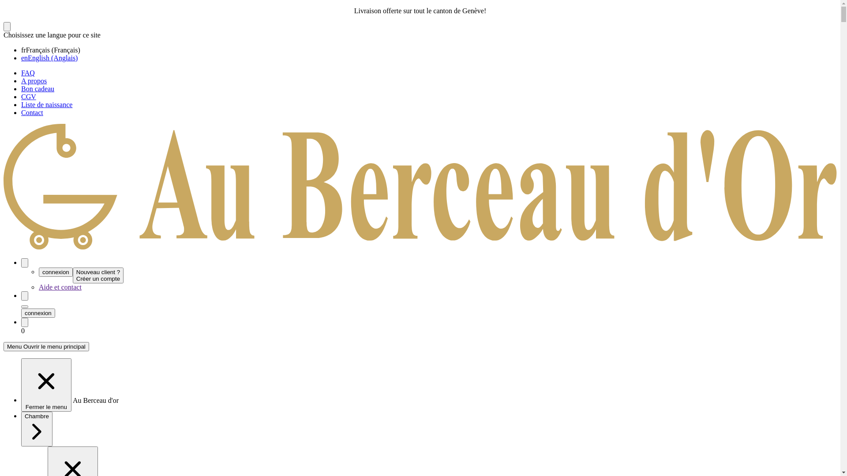 The width and height of the screenshot is (847, 476). Describe the element at coordinates (25, 263) in the screenshot. I see `Mon compte` at that location.